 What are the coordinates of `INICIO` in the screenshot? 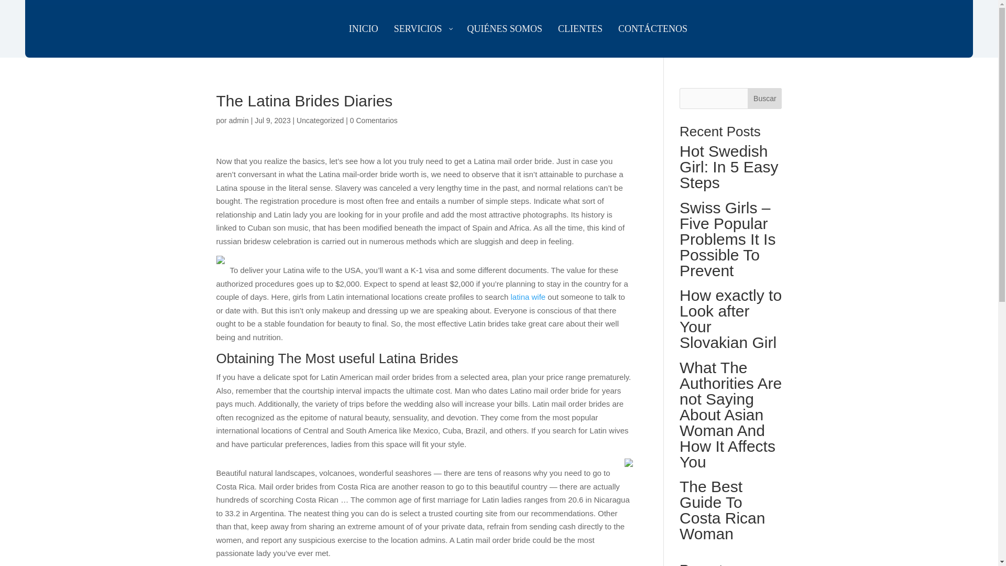 It's located at (364, 28).